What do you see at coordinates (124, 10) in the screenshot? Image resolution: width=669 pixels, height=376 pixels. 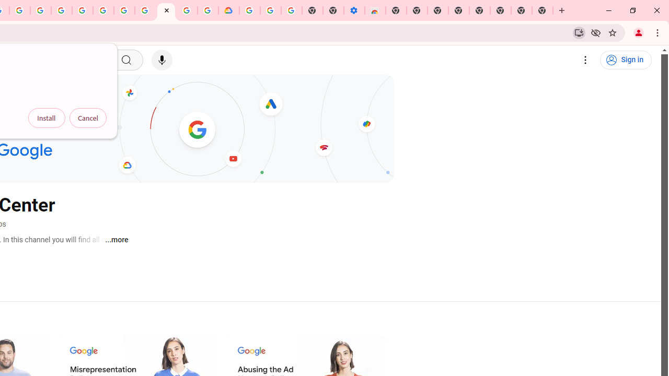 I see `Google Account Help` at bounding box center [124, 10].